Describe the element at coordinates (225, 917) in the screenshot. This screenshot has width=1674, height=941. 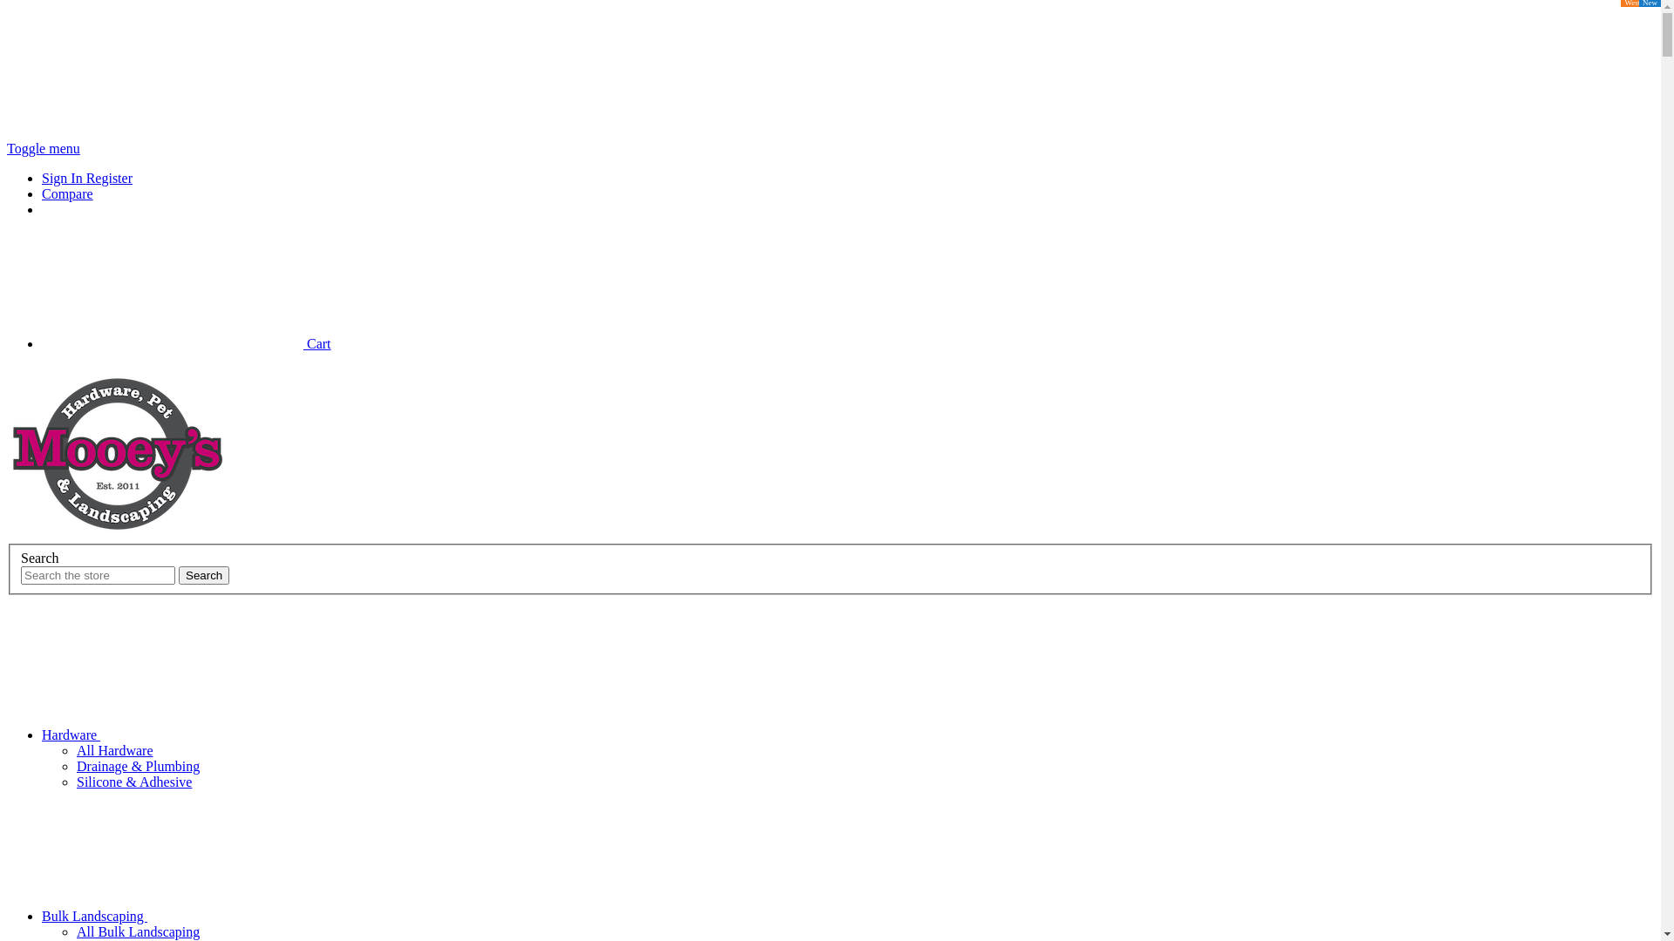
I see `Bulk Landscaping` at that location.